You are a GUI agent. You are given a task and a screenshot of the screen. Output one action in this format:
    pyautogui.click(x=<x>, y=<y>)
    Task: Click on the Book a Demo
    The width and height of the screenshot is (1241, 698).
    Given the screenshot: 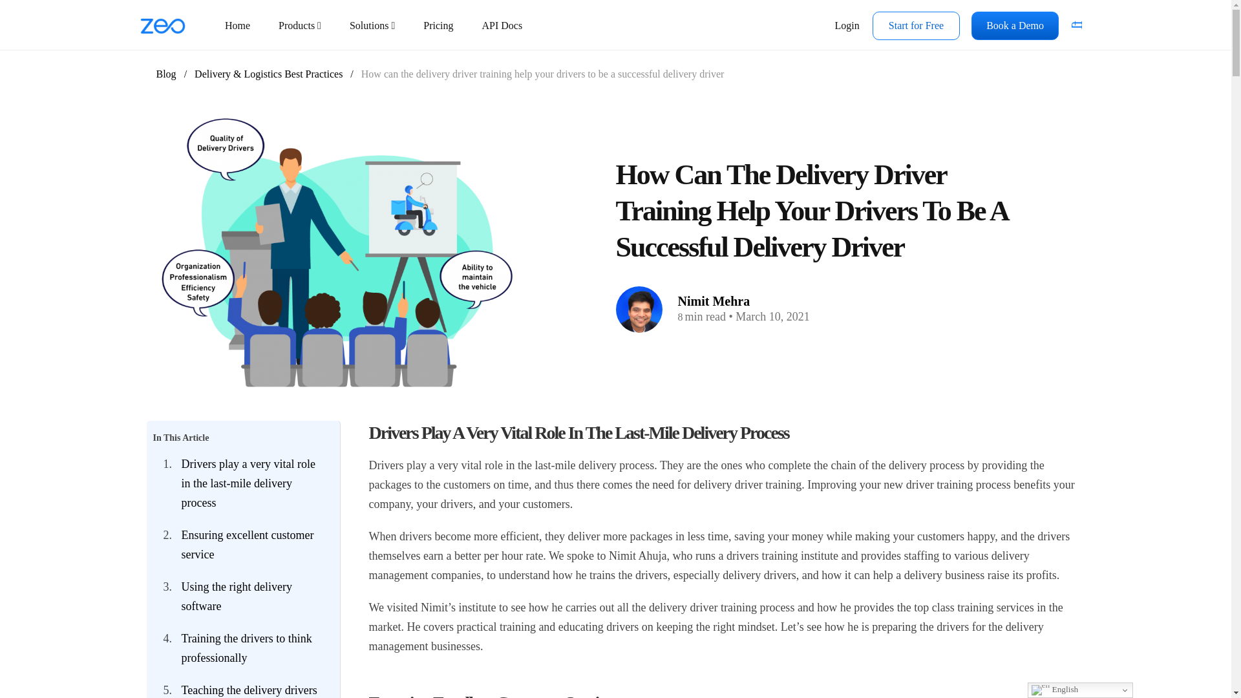 What is the action you would take?
    pyautogui.click(x=1015, y=26)
    